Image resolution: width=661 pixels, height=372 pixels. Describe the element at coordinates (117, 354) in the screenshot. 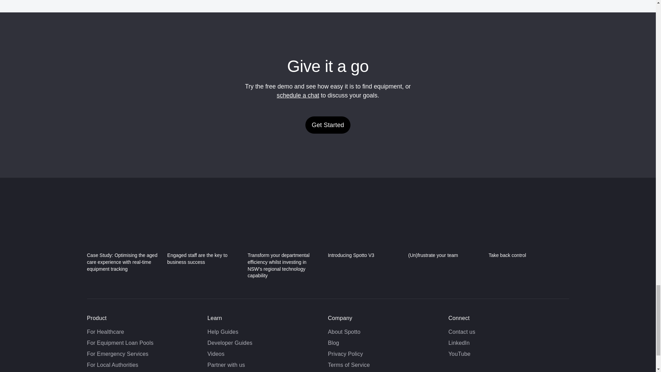

I see `For Emergency Services` at that location.